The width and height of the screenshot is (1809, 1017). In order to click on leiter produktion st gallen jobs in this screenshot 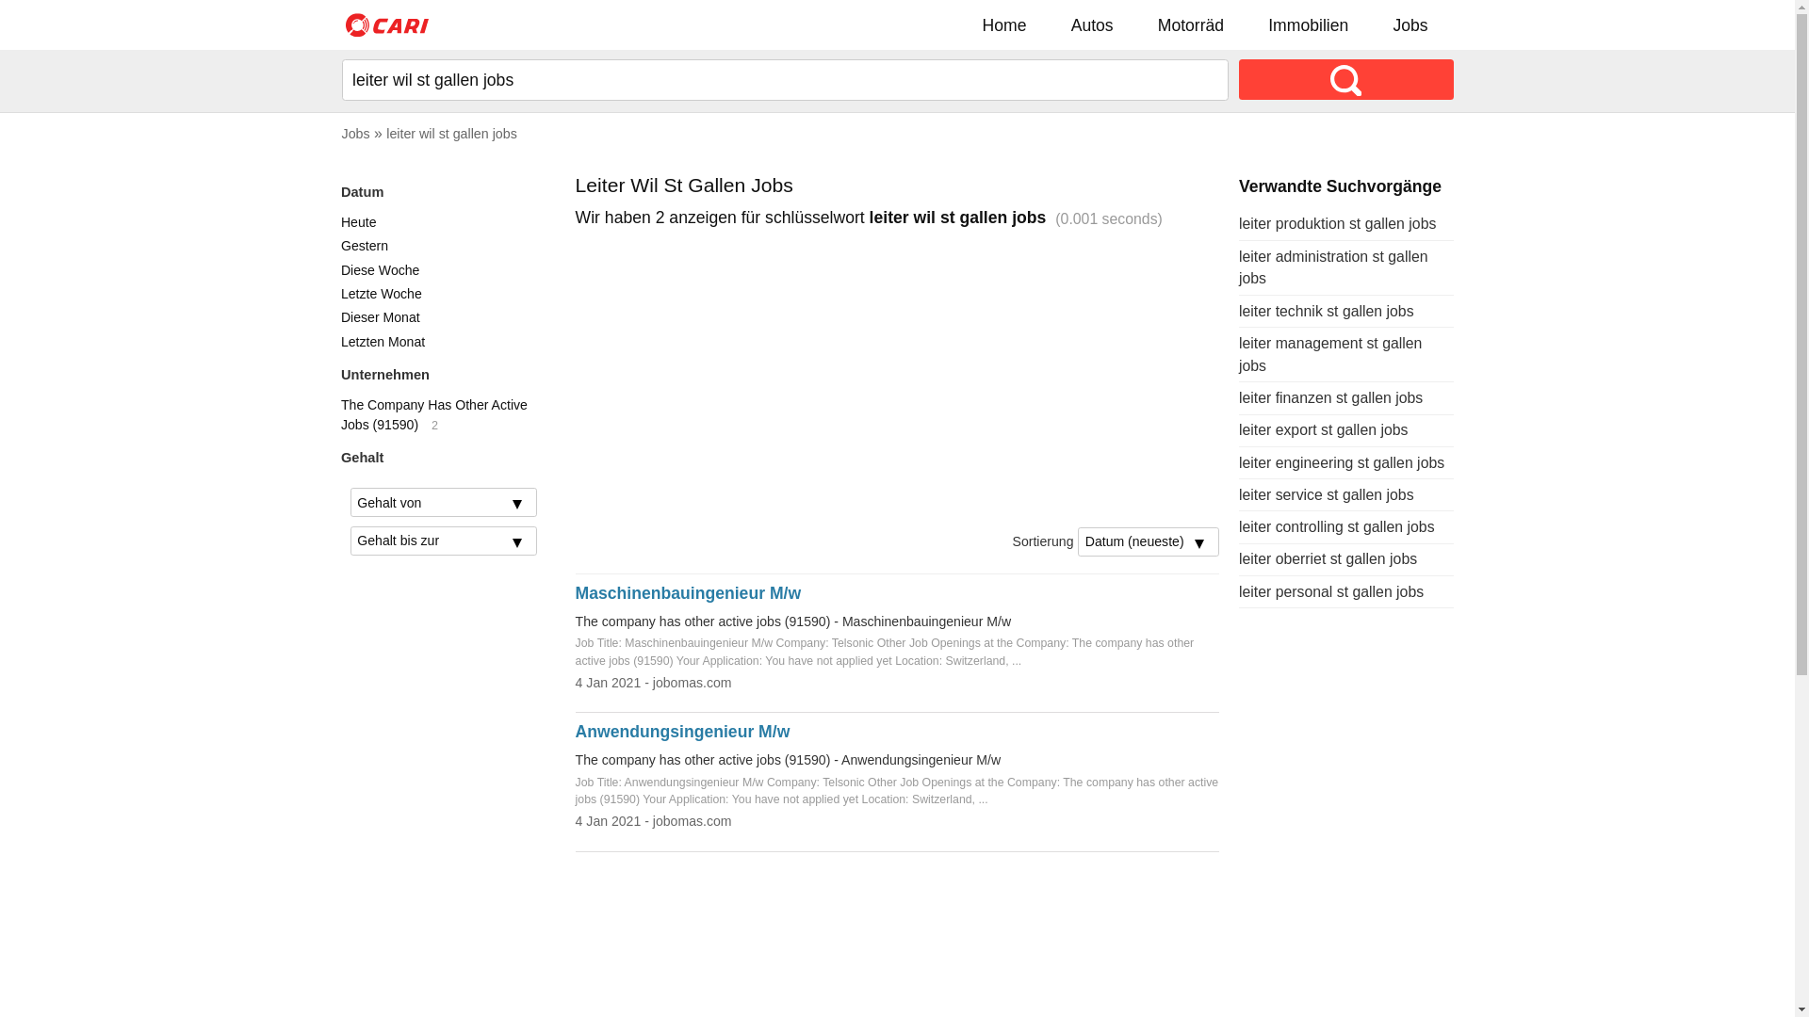, I will do `click(1338, 224)`.